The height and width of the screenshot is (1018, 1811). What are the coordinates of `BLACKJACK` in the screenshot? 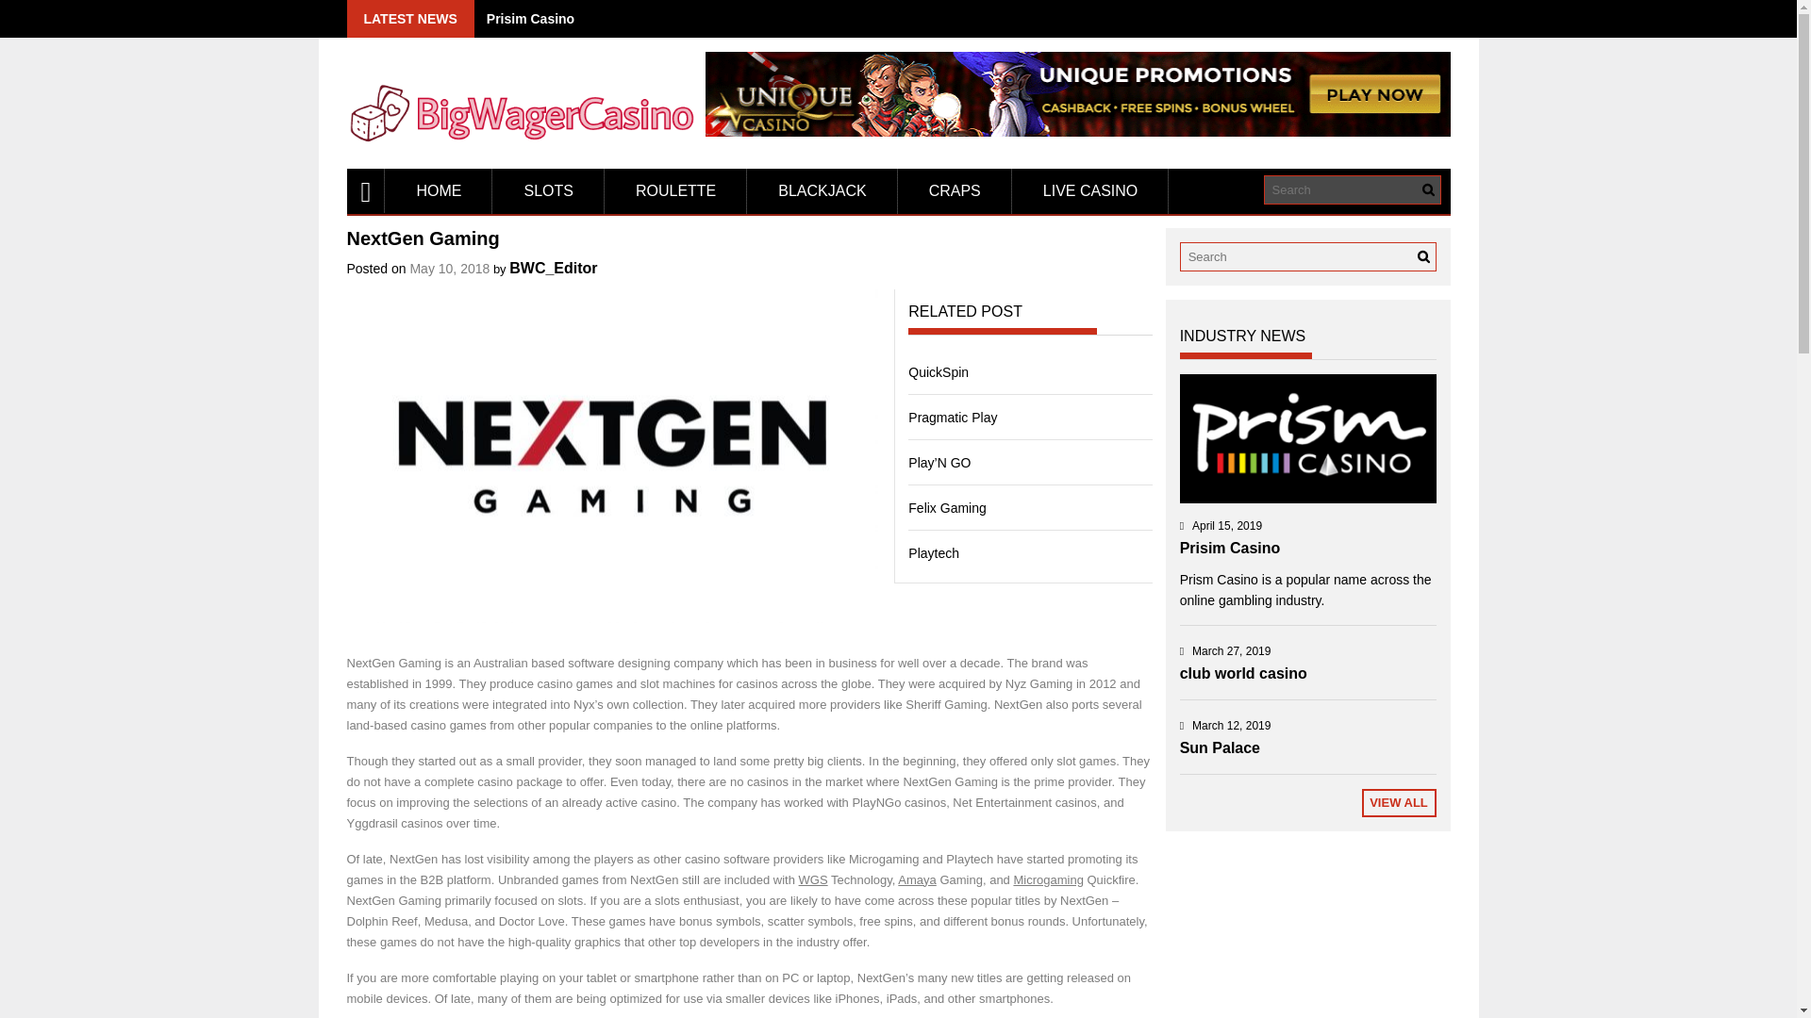 It's located at (821, 190).